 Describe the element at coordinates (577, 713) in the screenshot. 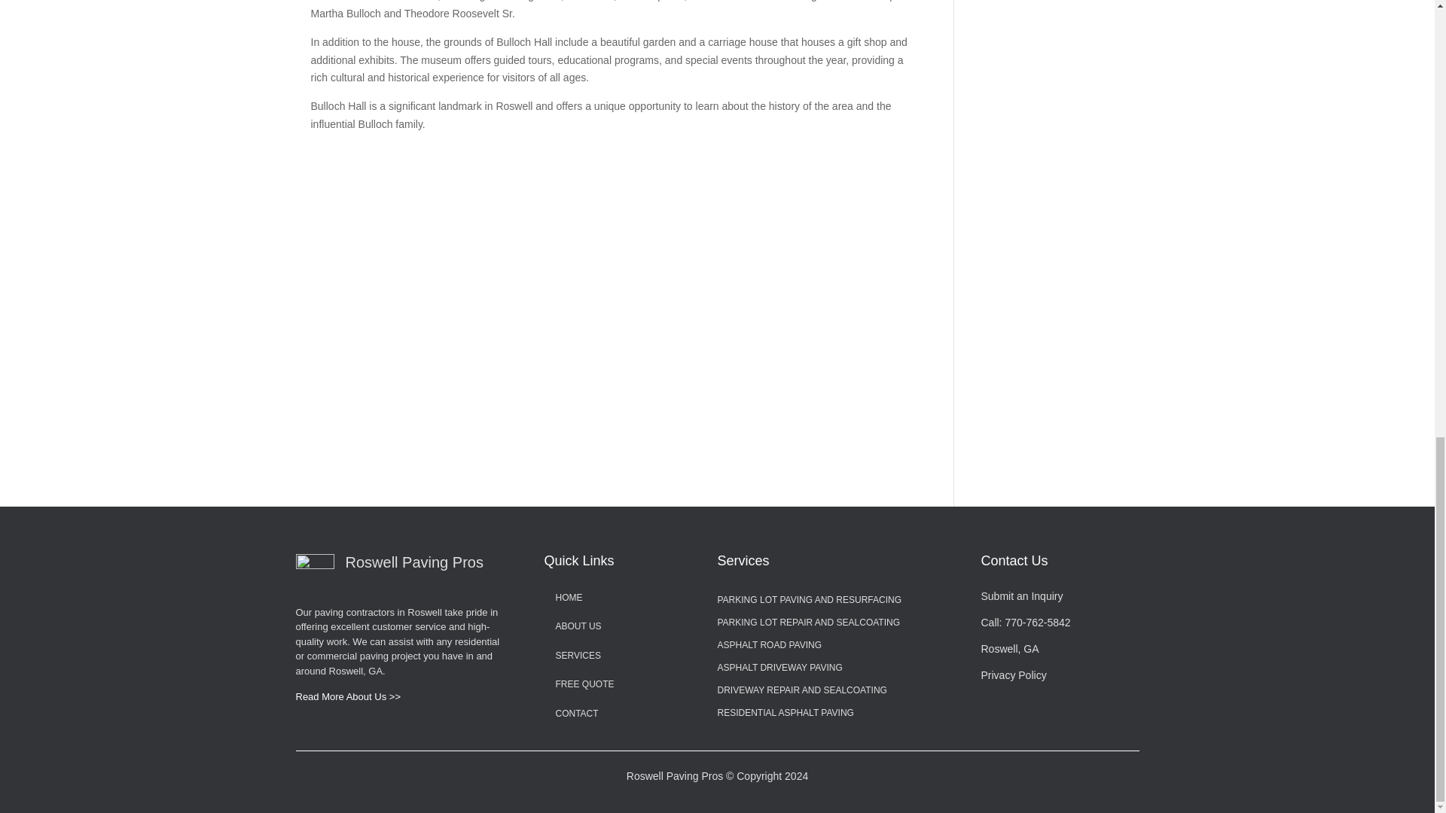

I see `CONTACT` at that location.